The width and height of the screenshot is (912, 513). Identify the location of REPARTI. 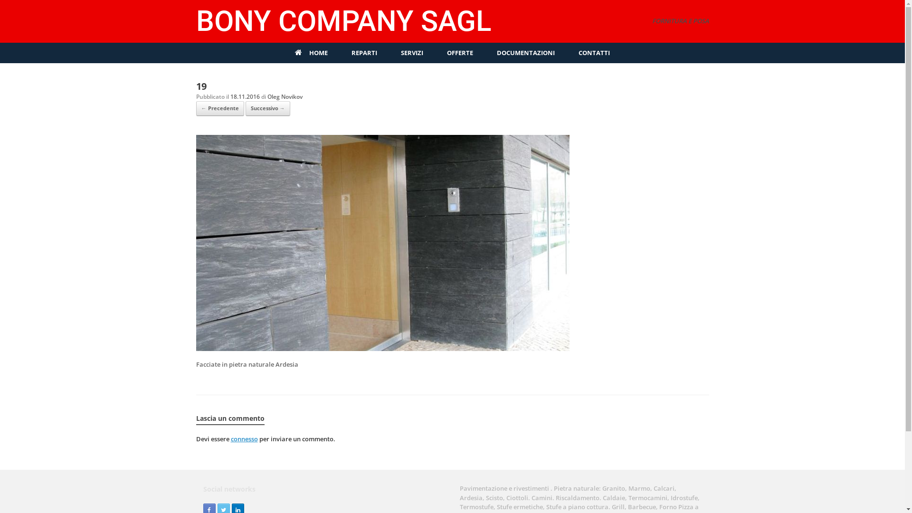
(364, 53).